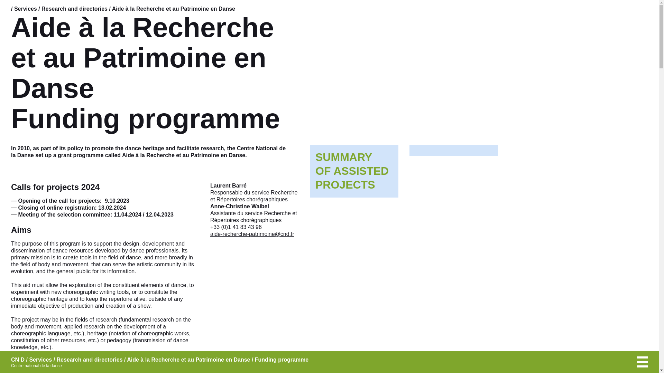  What do you see at coordinates (354, 171) in the screenshot?
I see `Research and directories` at bounding box center [354, 171].